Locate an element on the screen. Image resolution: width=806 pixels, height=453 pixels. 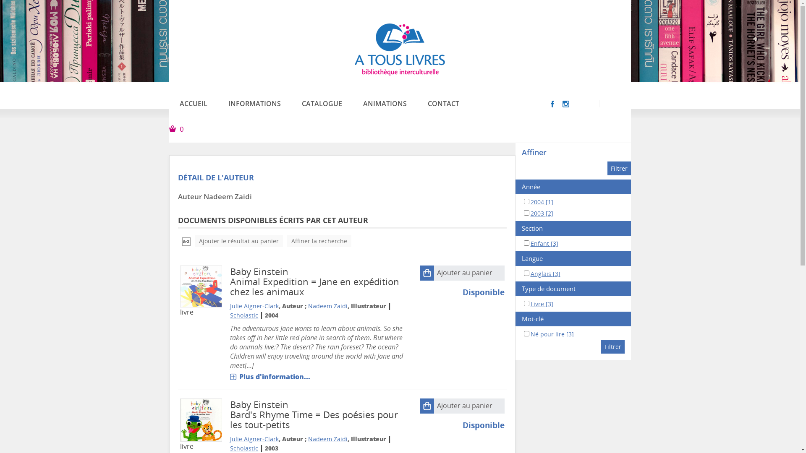
INFORMATIONS is located at coordinates (254, 104).